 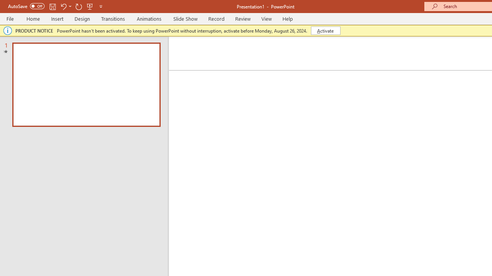 What do you see at coordinates (82, 18) in the screenshot?
I see `Design` at bounding box center [82, 18].